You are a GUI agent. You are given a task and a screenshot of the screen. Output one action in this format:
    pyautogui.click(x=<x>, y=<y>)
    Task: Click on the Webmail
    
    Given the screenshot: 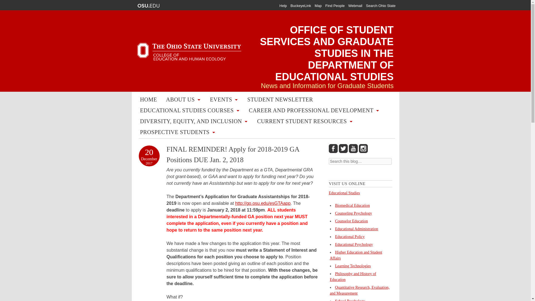 What is the action you would take?
    pyautogui.click(x=355, y=6)
    